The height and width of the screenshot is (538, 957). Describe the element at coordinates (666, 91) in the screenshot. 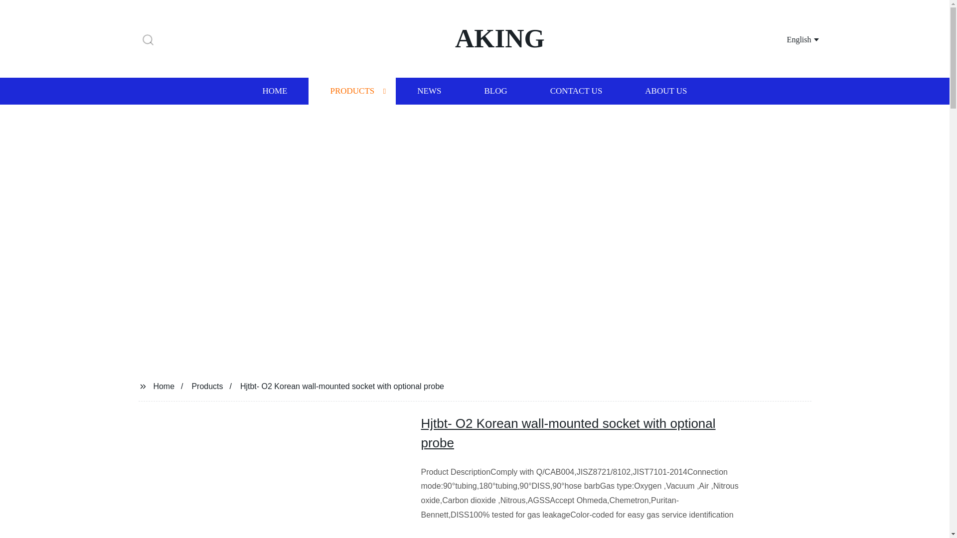

I see `ABOUT US` at that location.